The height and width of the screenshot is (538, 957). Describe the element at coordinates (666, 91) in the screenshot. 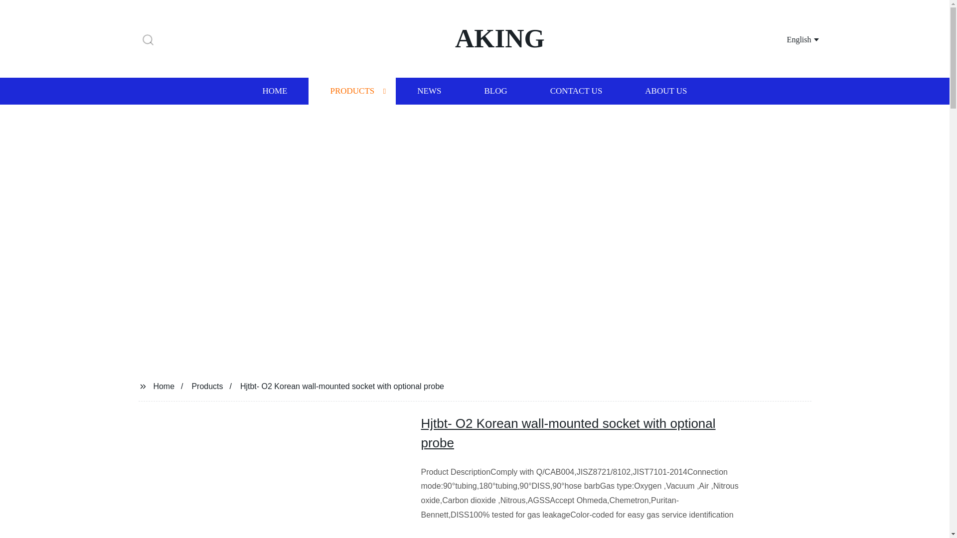

I see `ABOUT US` at that location.